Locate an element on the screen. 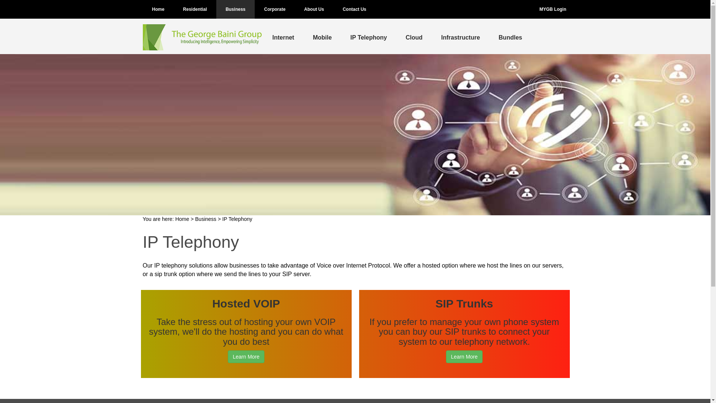 The height and width of the screenshot is (403, 716). About Us is located at coordinates (314, 9).